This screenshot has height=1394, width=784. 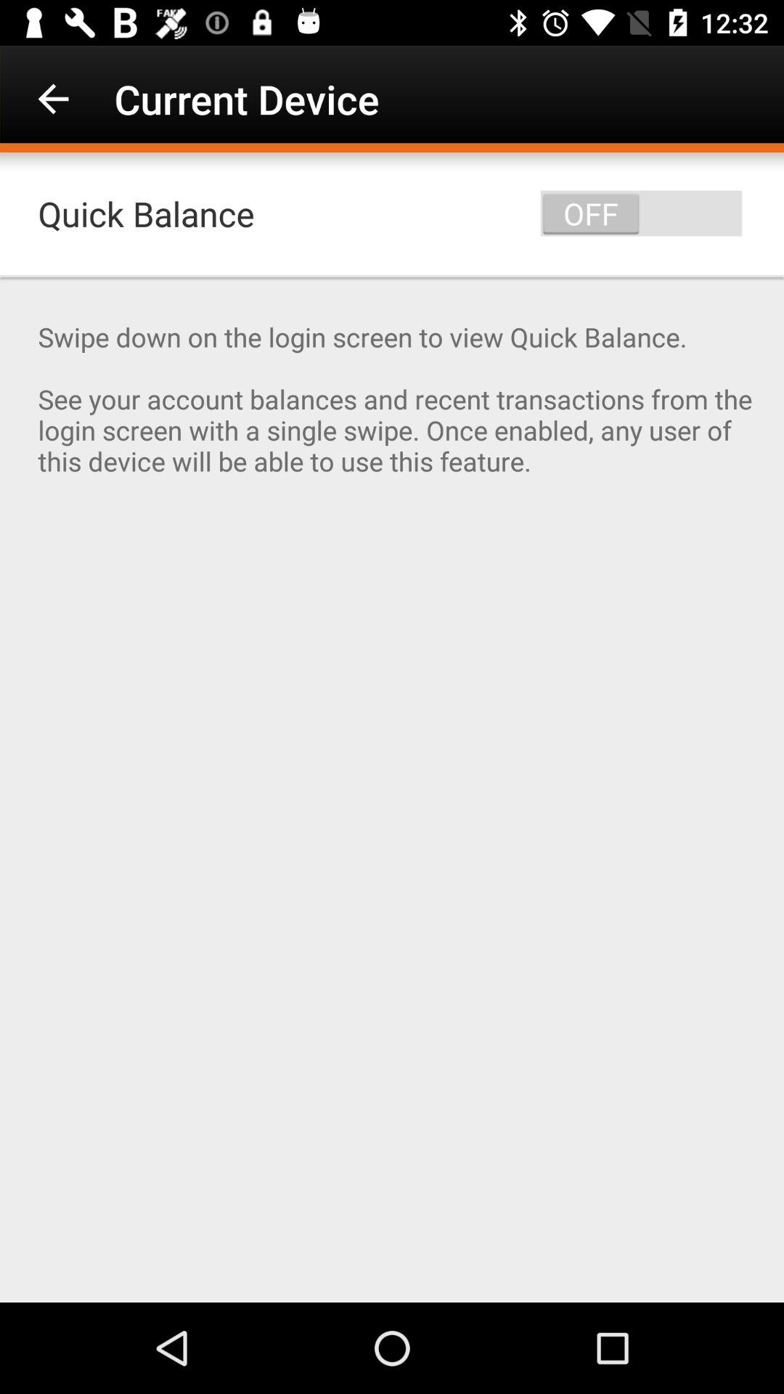 I want to click on launch icon next to the current device icon, so click(x=53, y=99).